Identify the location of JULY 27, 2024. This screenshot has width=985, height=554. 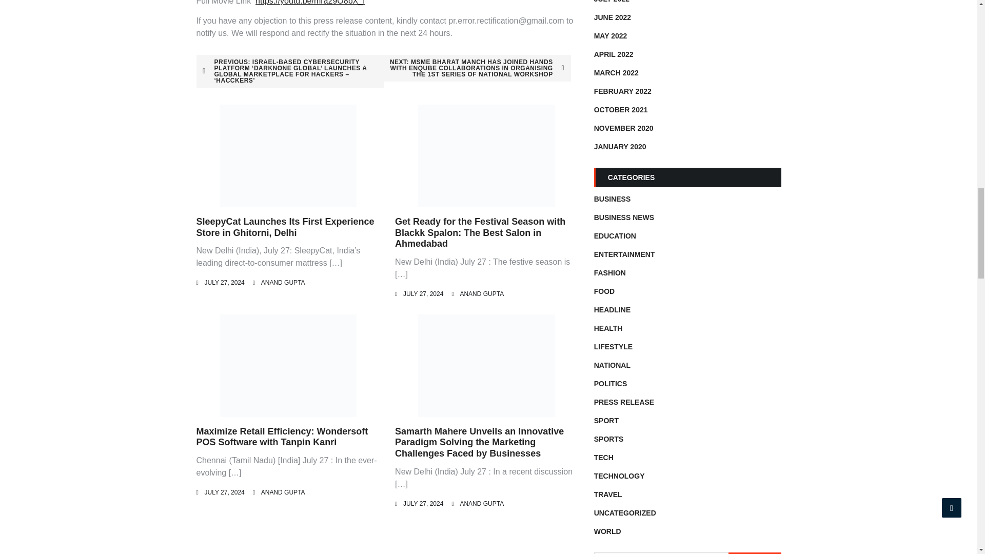
(423, 504).